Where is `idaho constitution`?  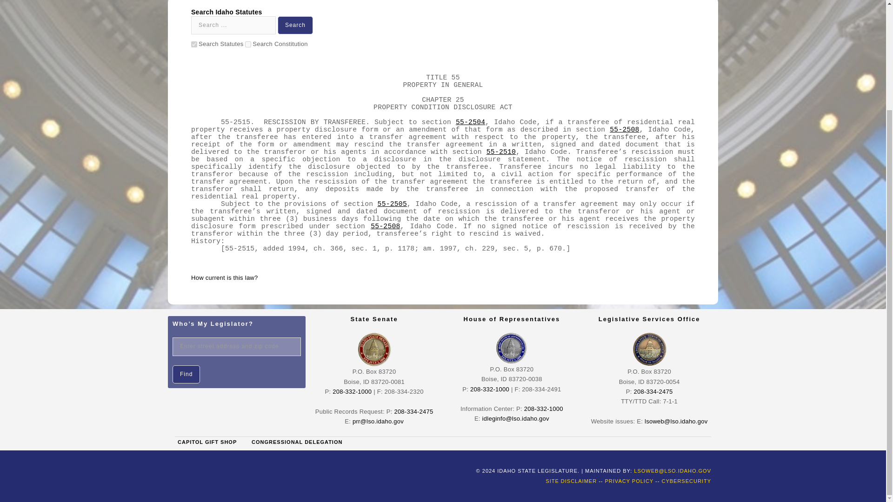
idaho constitution is located at coordinates (247, 44).